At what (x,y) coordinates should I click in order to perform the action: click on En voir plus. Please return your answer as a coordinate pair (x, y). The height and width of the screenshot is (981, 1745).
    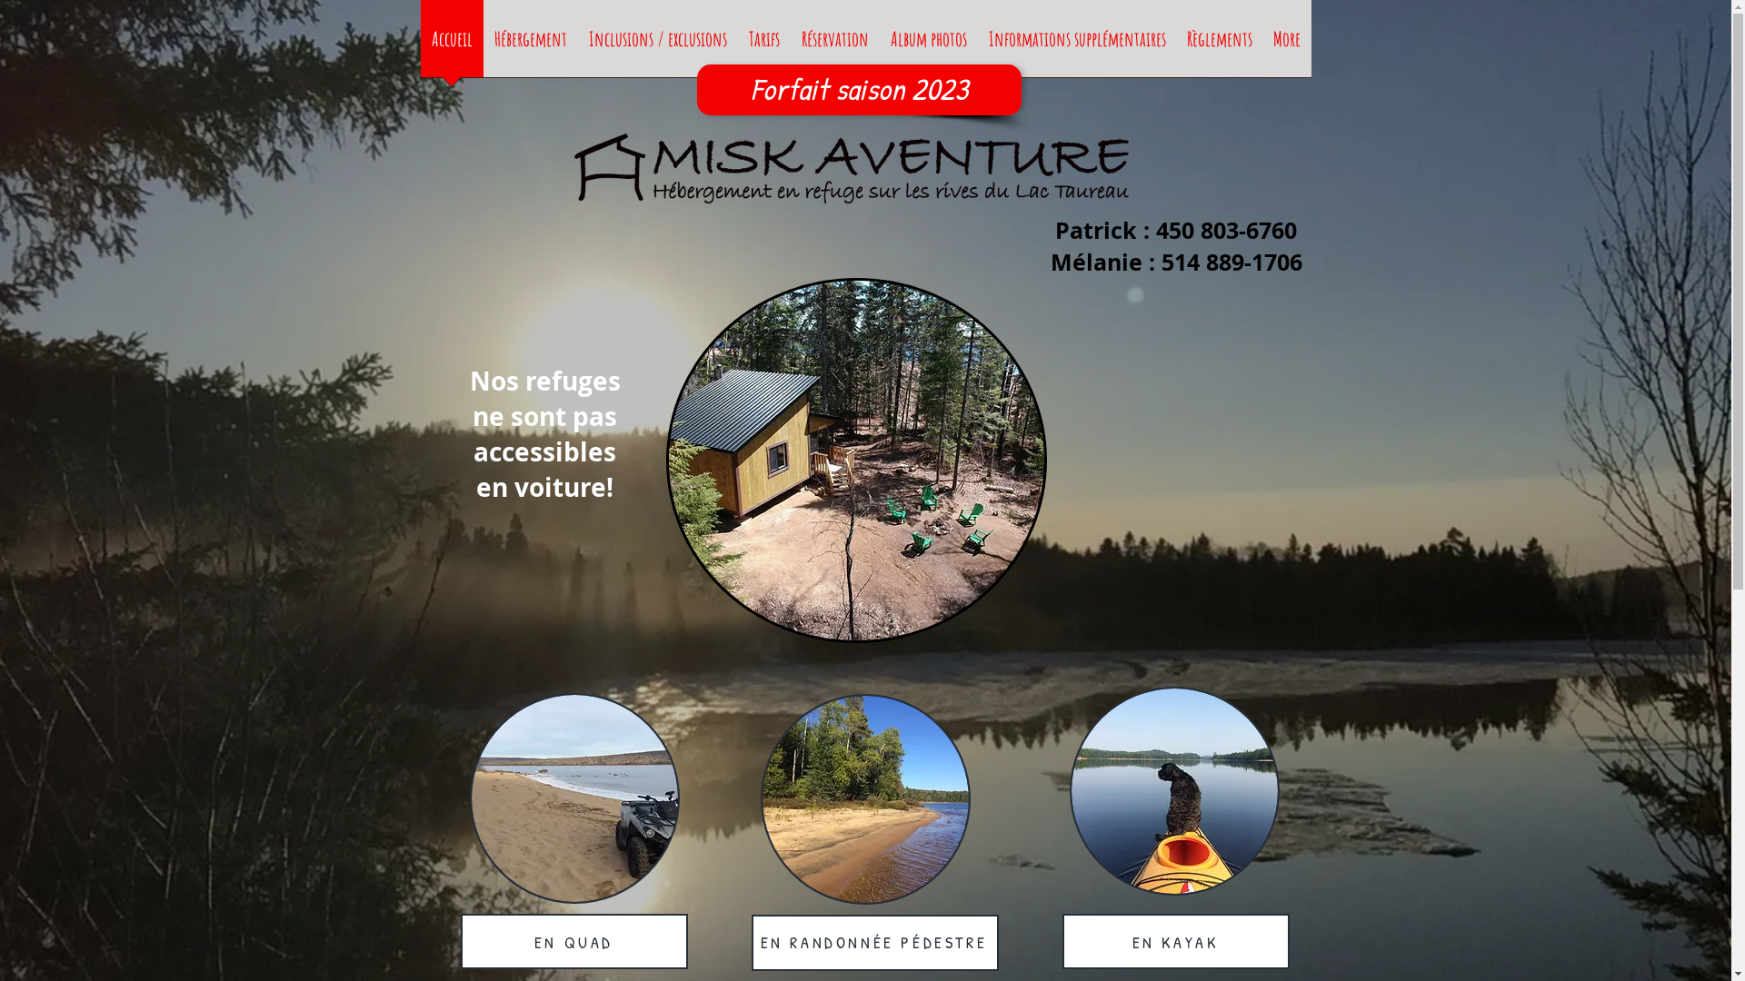
    Looking at the image, I should click on (855, 665).